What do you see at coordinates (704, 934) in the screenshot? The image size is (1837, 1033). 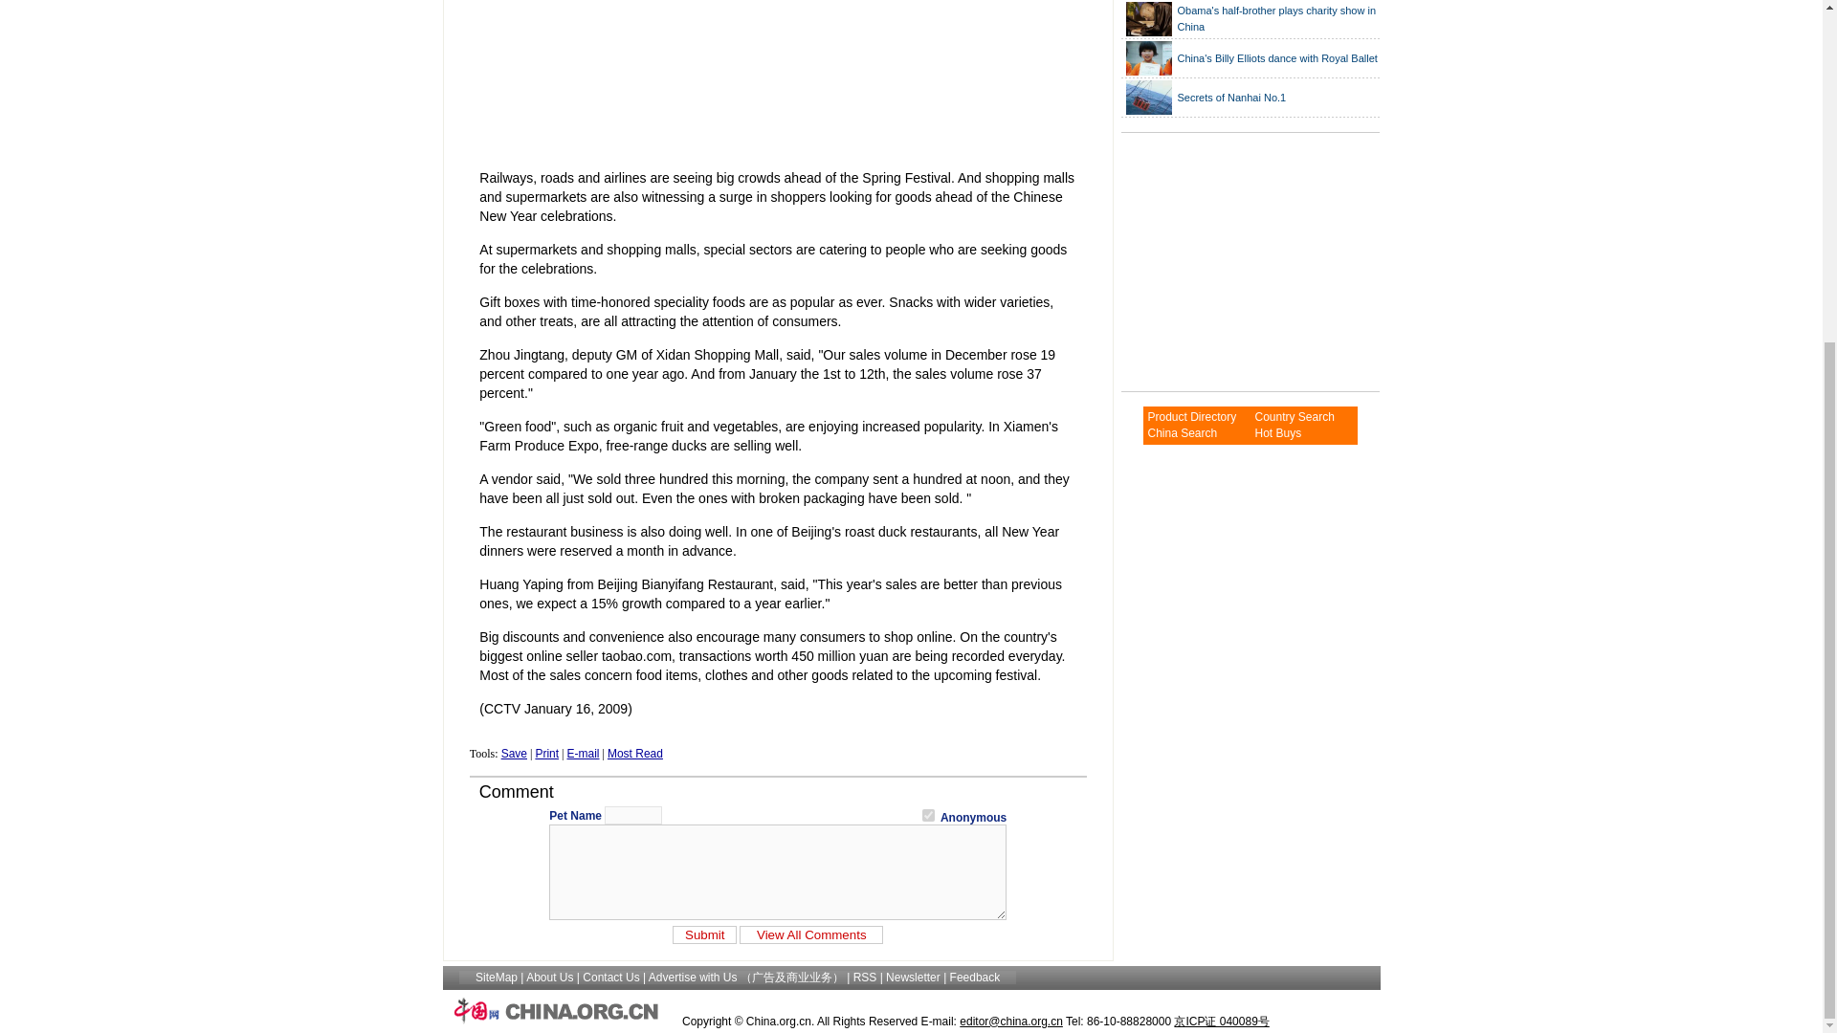 I see `Submit` at bounding box center [704, 934].